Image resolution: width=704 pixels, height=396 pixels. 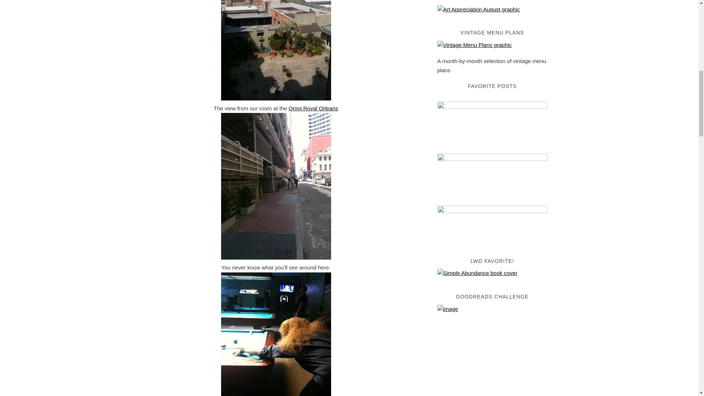 I want to click on Omni Royal Orleans, so click(x=313, y=108).